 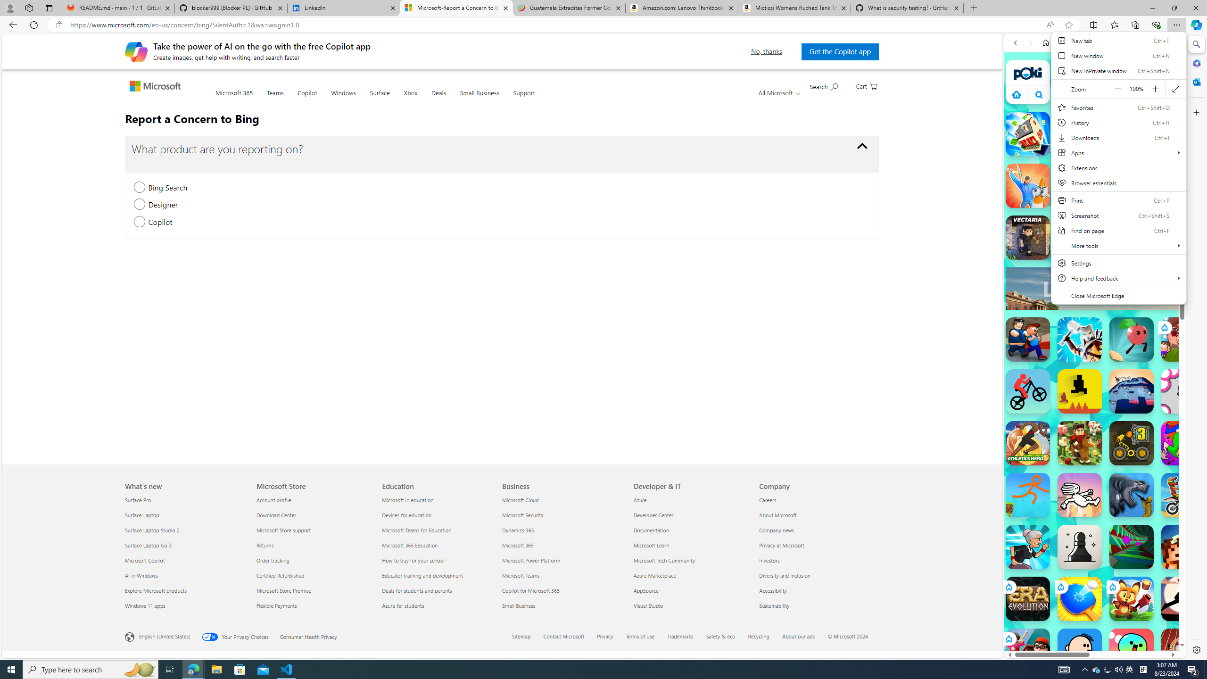 What do you see at coordinates (313, 560) in the screenshot?
I see `Order tracking` at bounding box center [313, 560].